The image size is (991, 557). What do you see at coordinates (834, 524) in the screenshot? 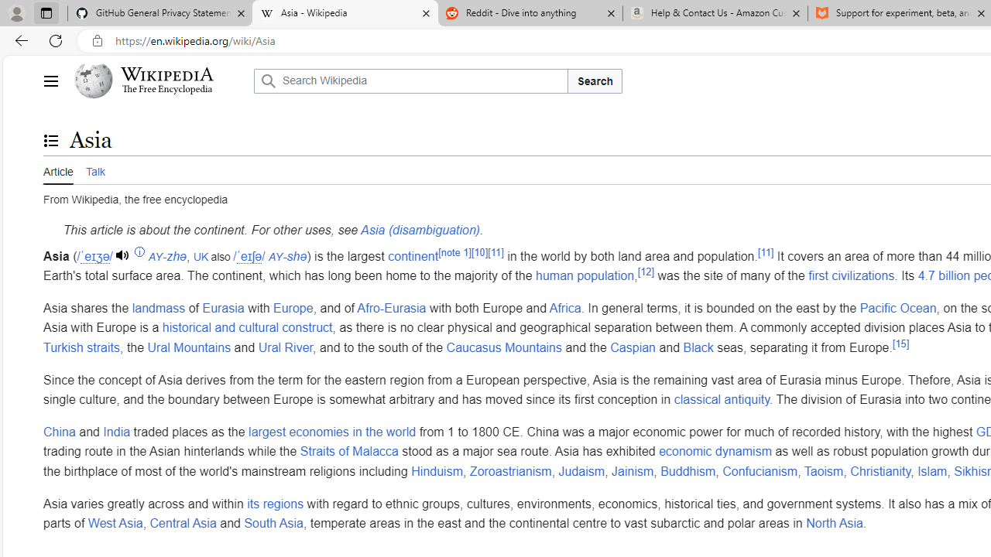
I see `North Asia` at bounding box center [834, 524].